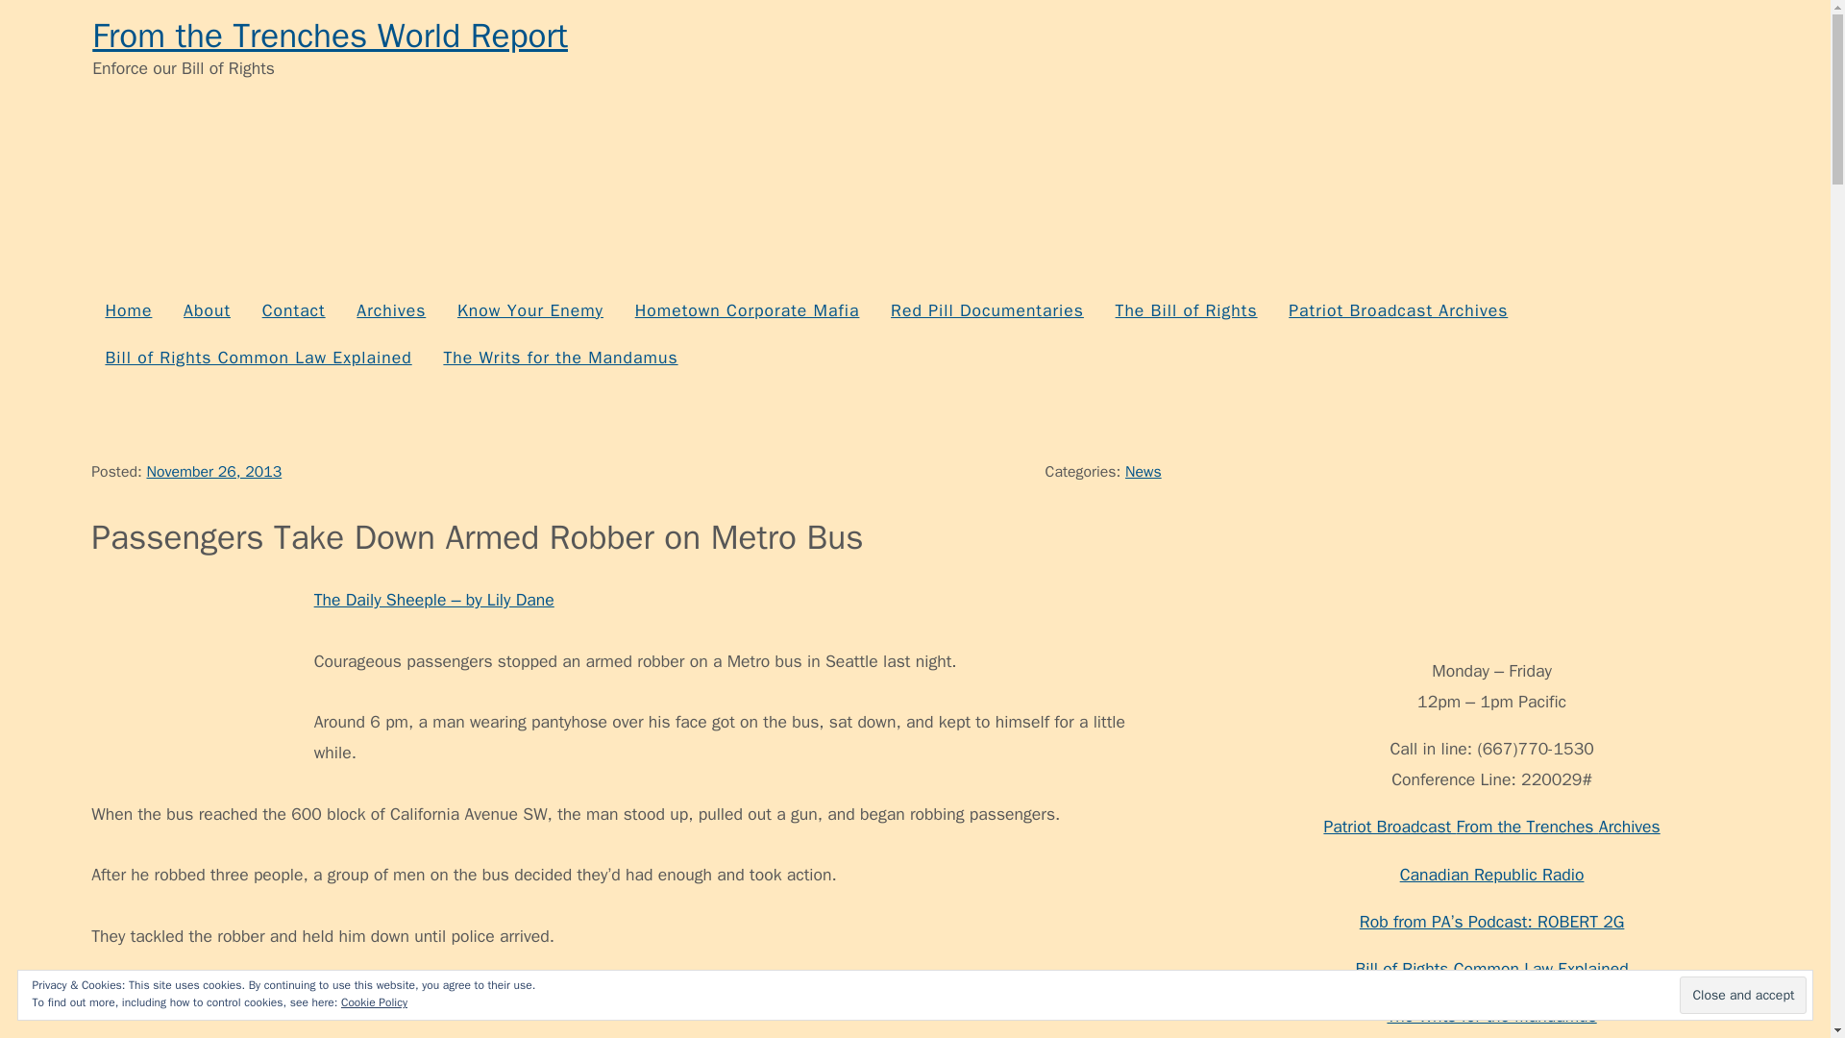 This screenshot has width=1845, height=1038. What do you see at coordinates (559, 358) in the screenshot?
I see `The Writs for the Mandamus` at bounding box center [559, 358].